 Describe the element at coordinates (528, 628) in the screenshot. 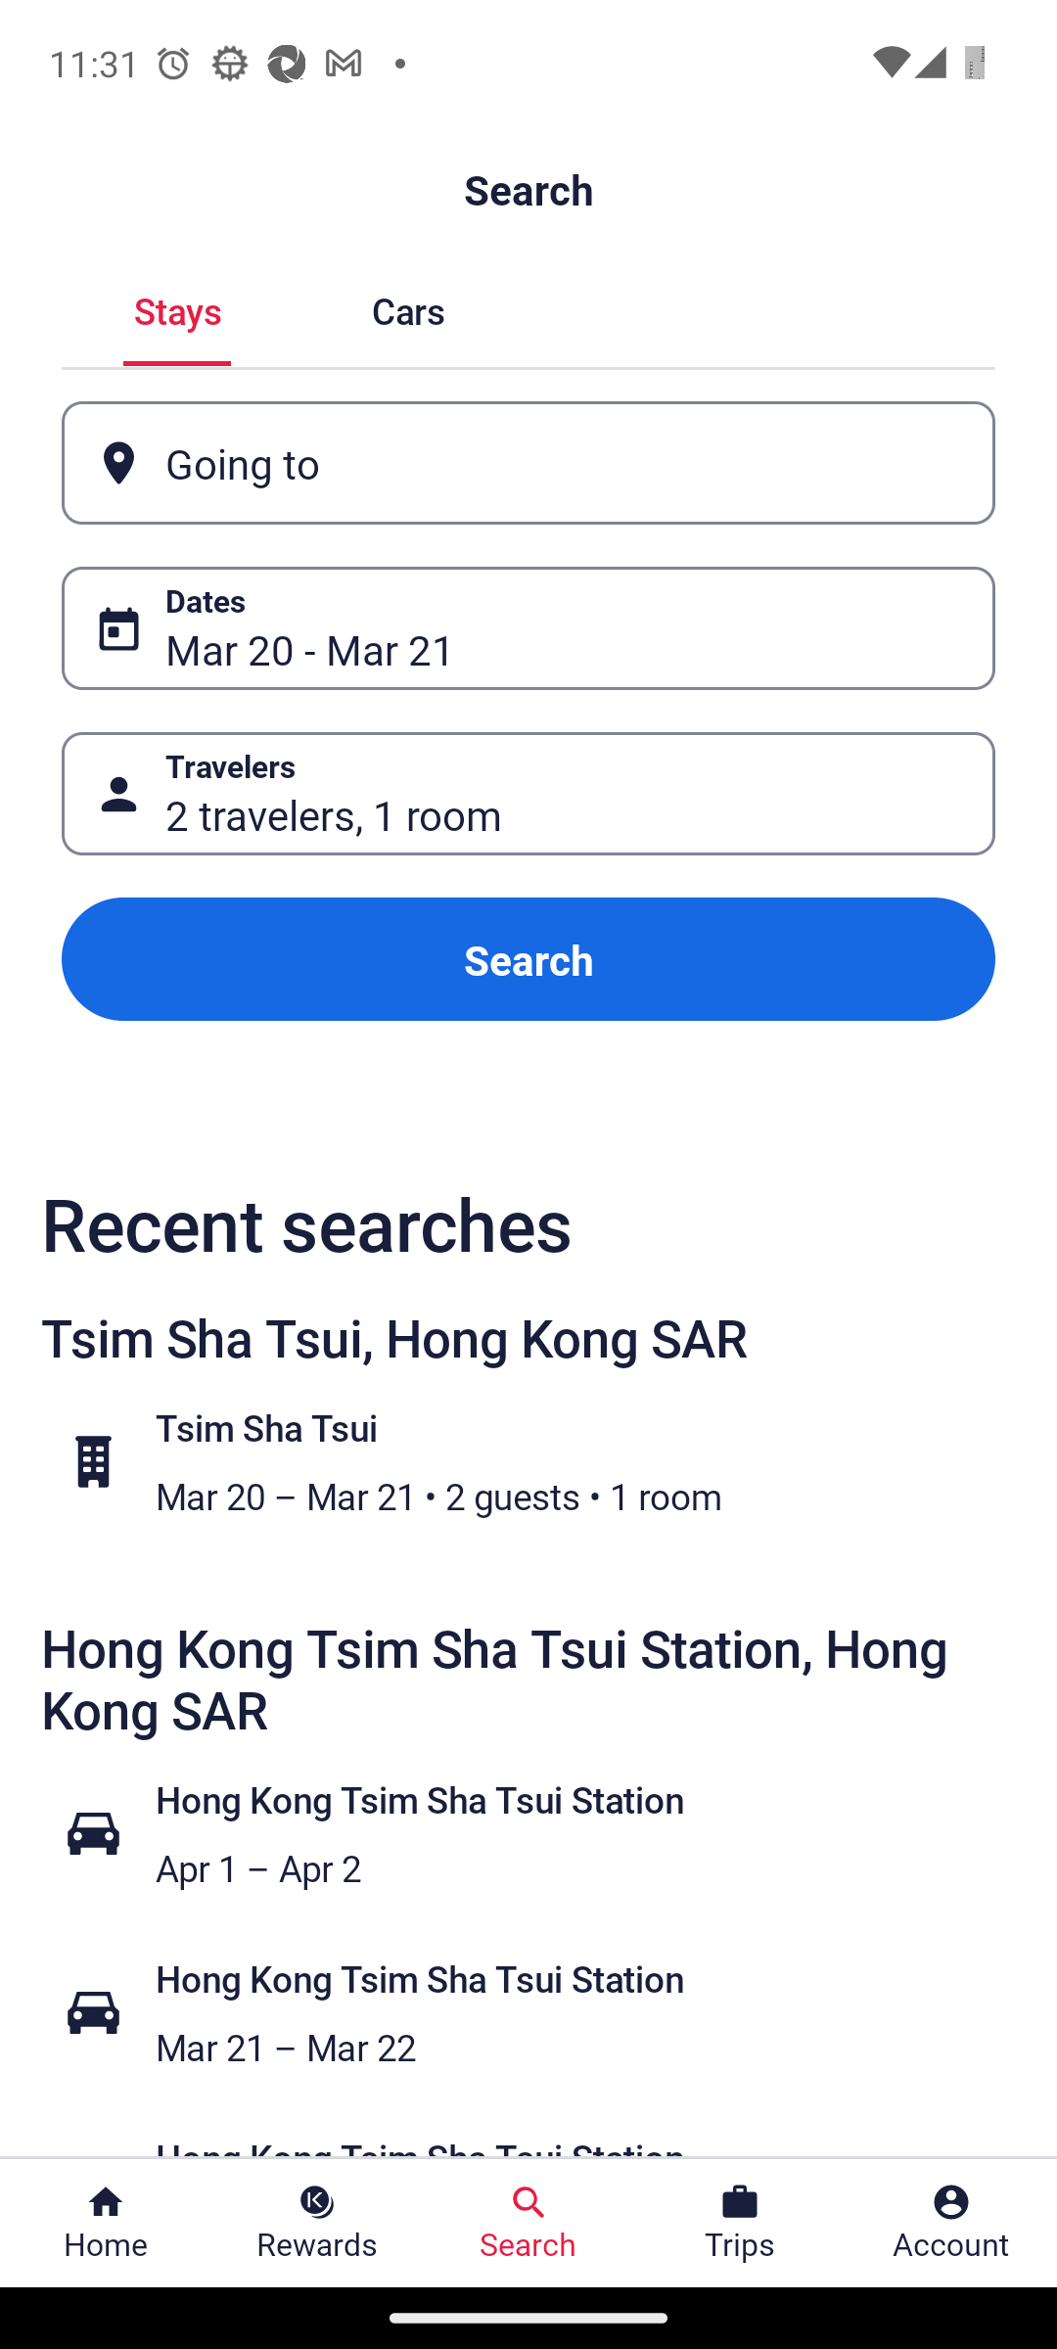

I see `Dates Button Mar 20 - Mar 21` at that location.